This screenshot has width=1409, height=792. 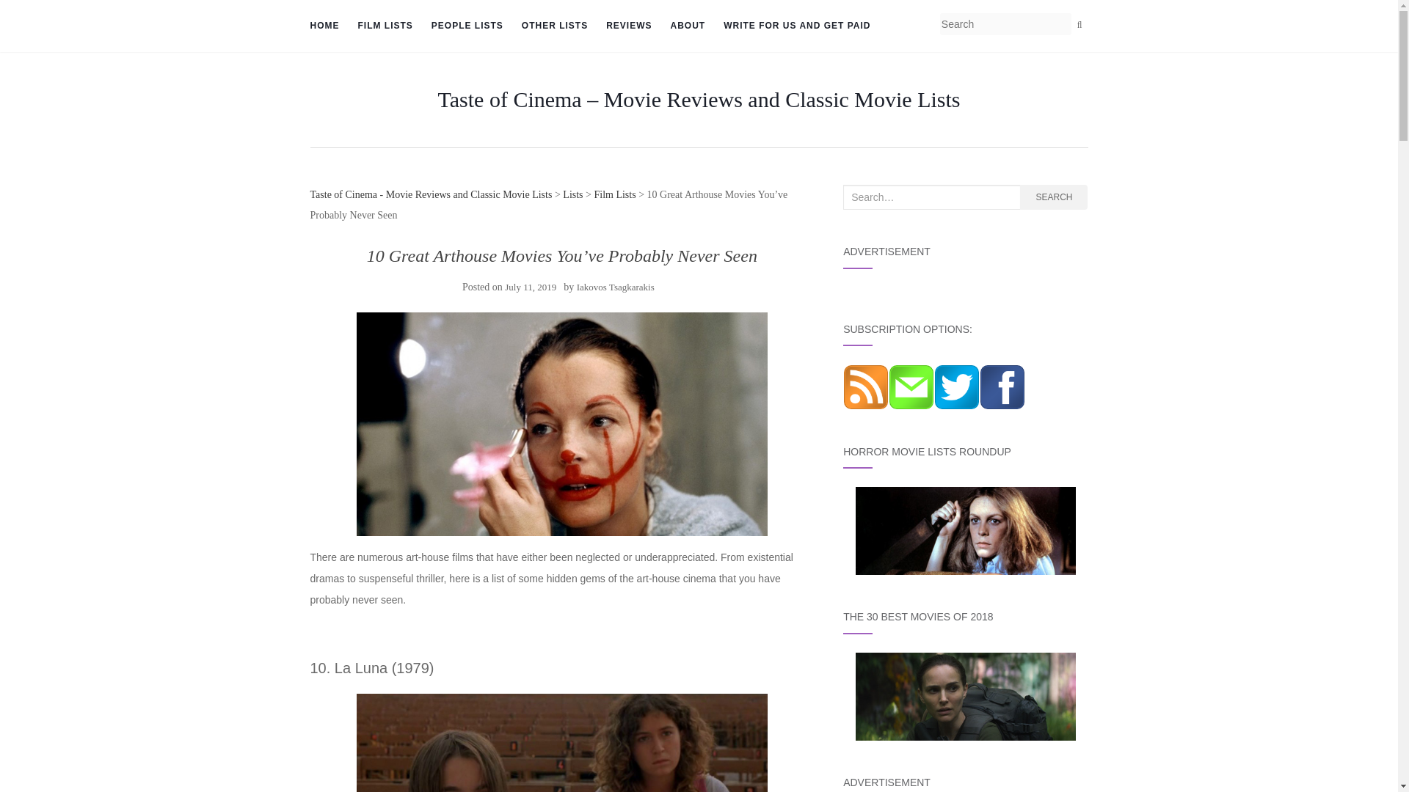 I want to click on Film Lists, so click(x=614, y=195).